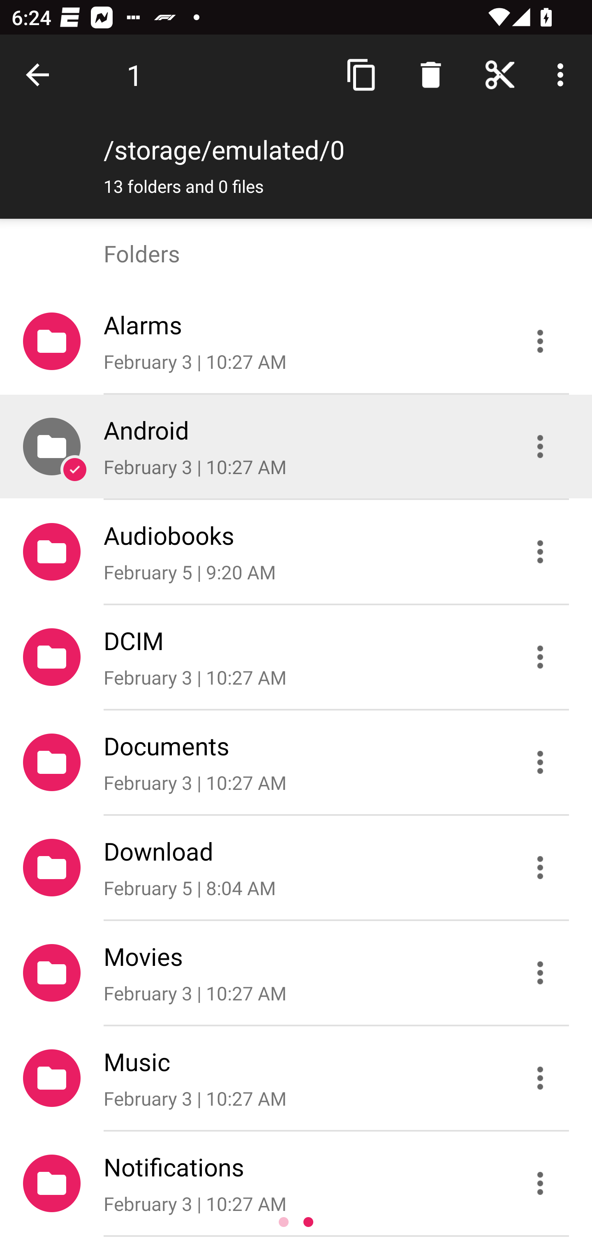  What do you see at coordinates (362, 75) in the screenshot?
I see `Copy` at bounding box center [362, 75].